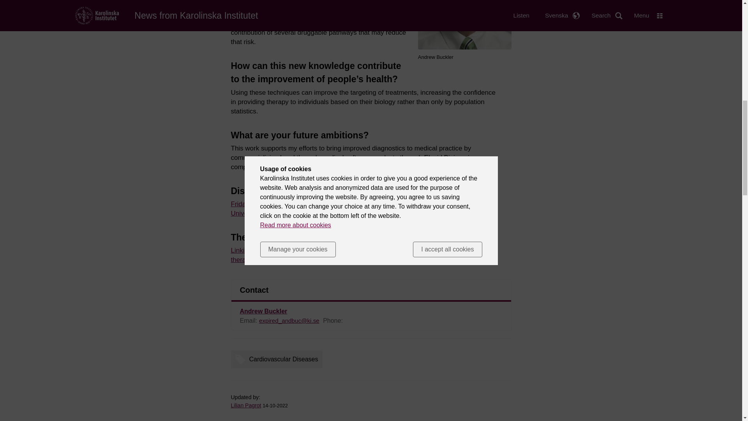 Image resolution: width=748 pixels, height=421 pixels. Describe the element at coordinates (263, 311) in the screenshot. I see `Andrew Buckler` at that location.